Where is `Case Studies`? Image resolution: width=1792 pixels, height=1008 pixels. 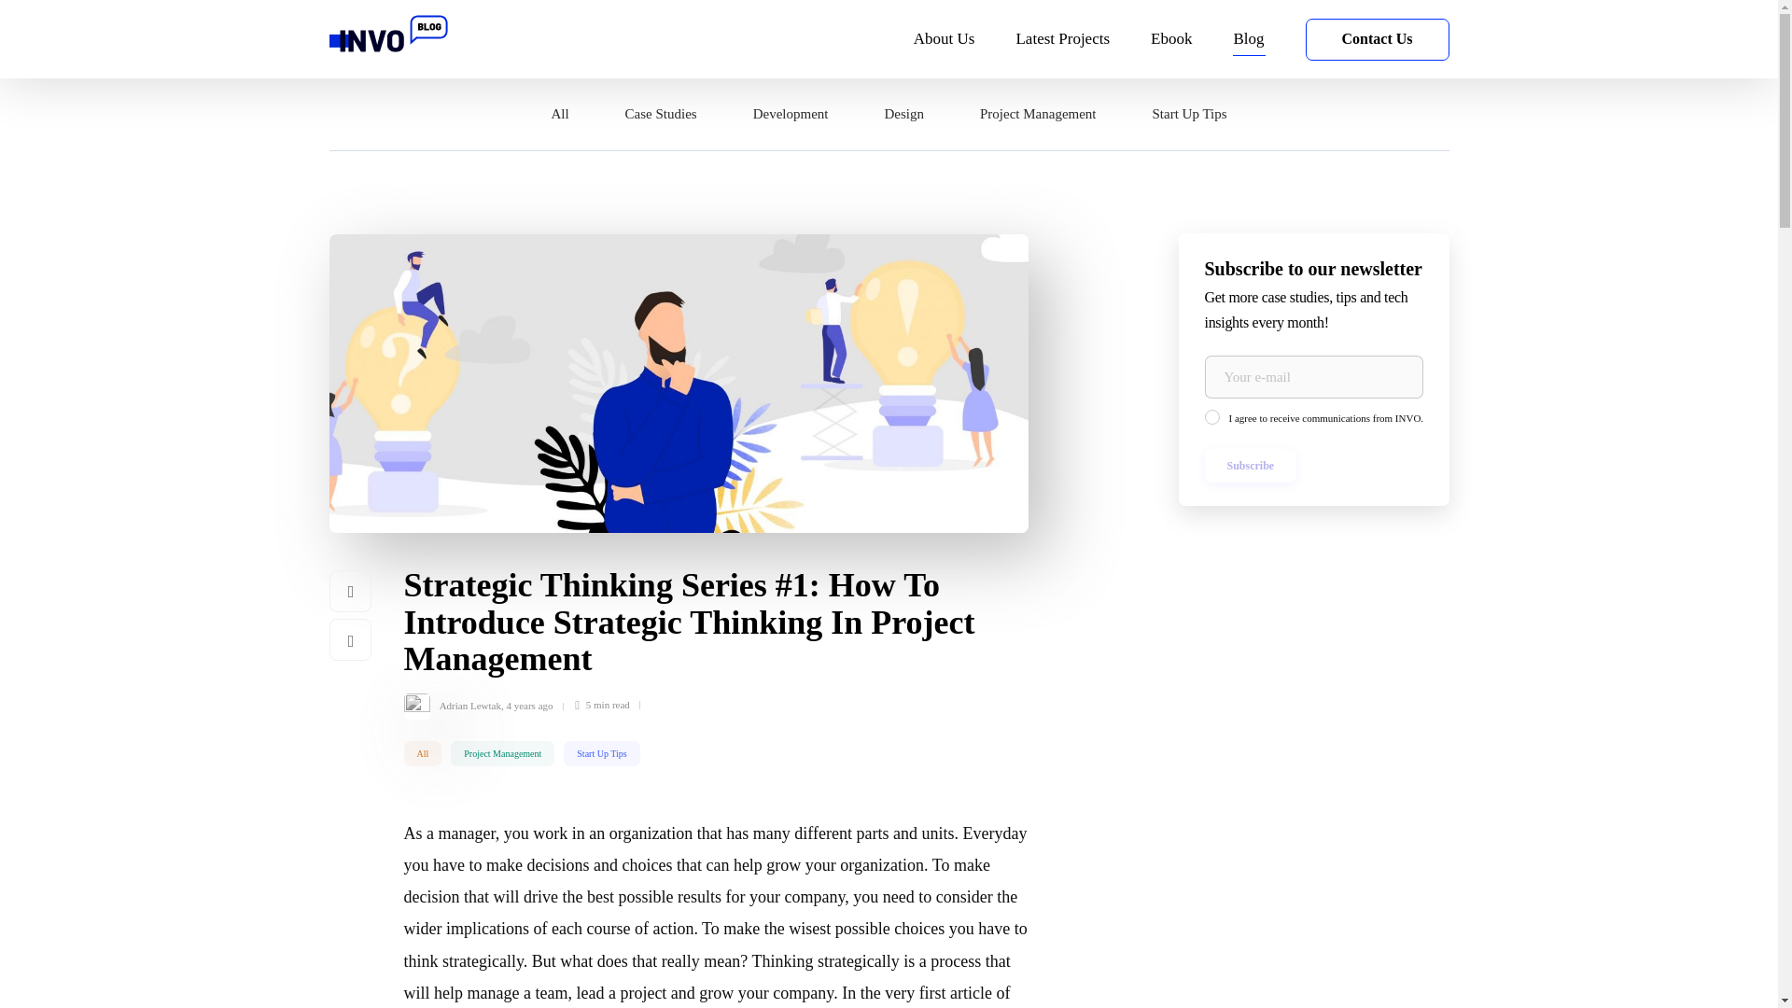 Case Studies is located at coordinates (661, 115).